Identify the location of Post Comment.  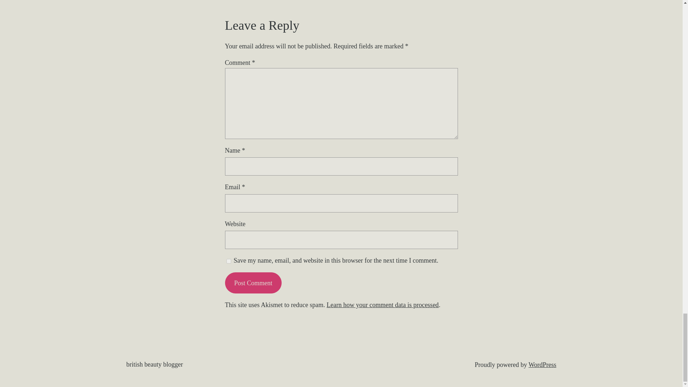
(253, 283).